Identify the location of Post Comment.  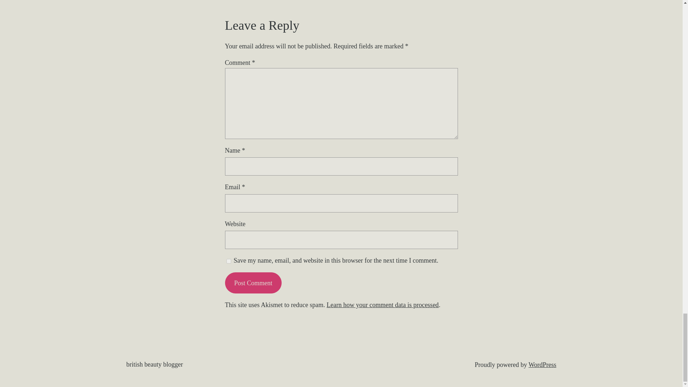
(253, 283).